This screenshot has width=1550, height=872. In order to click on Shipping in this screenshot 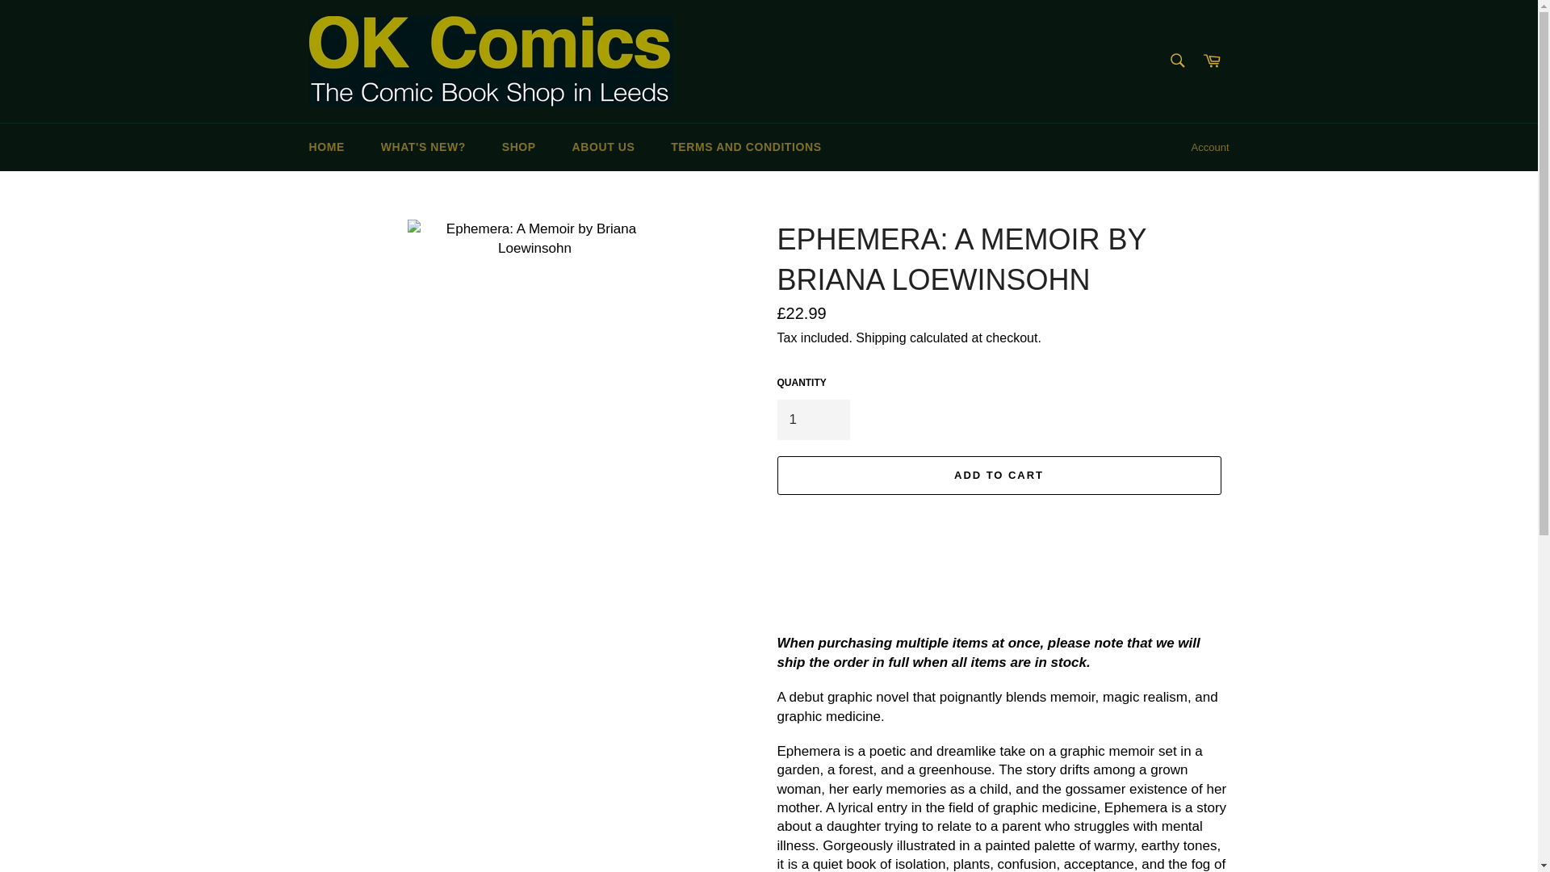, I will do `click(880, 337)`.